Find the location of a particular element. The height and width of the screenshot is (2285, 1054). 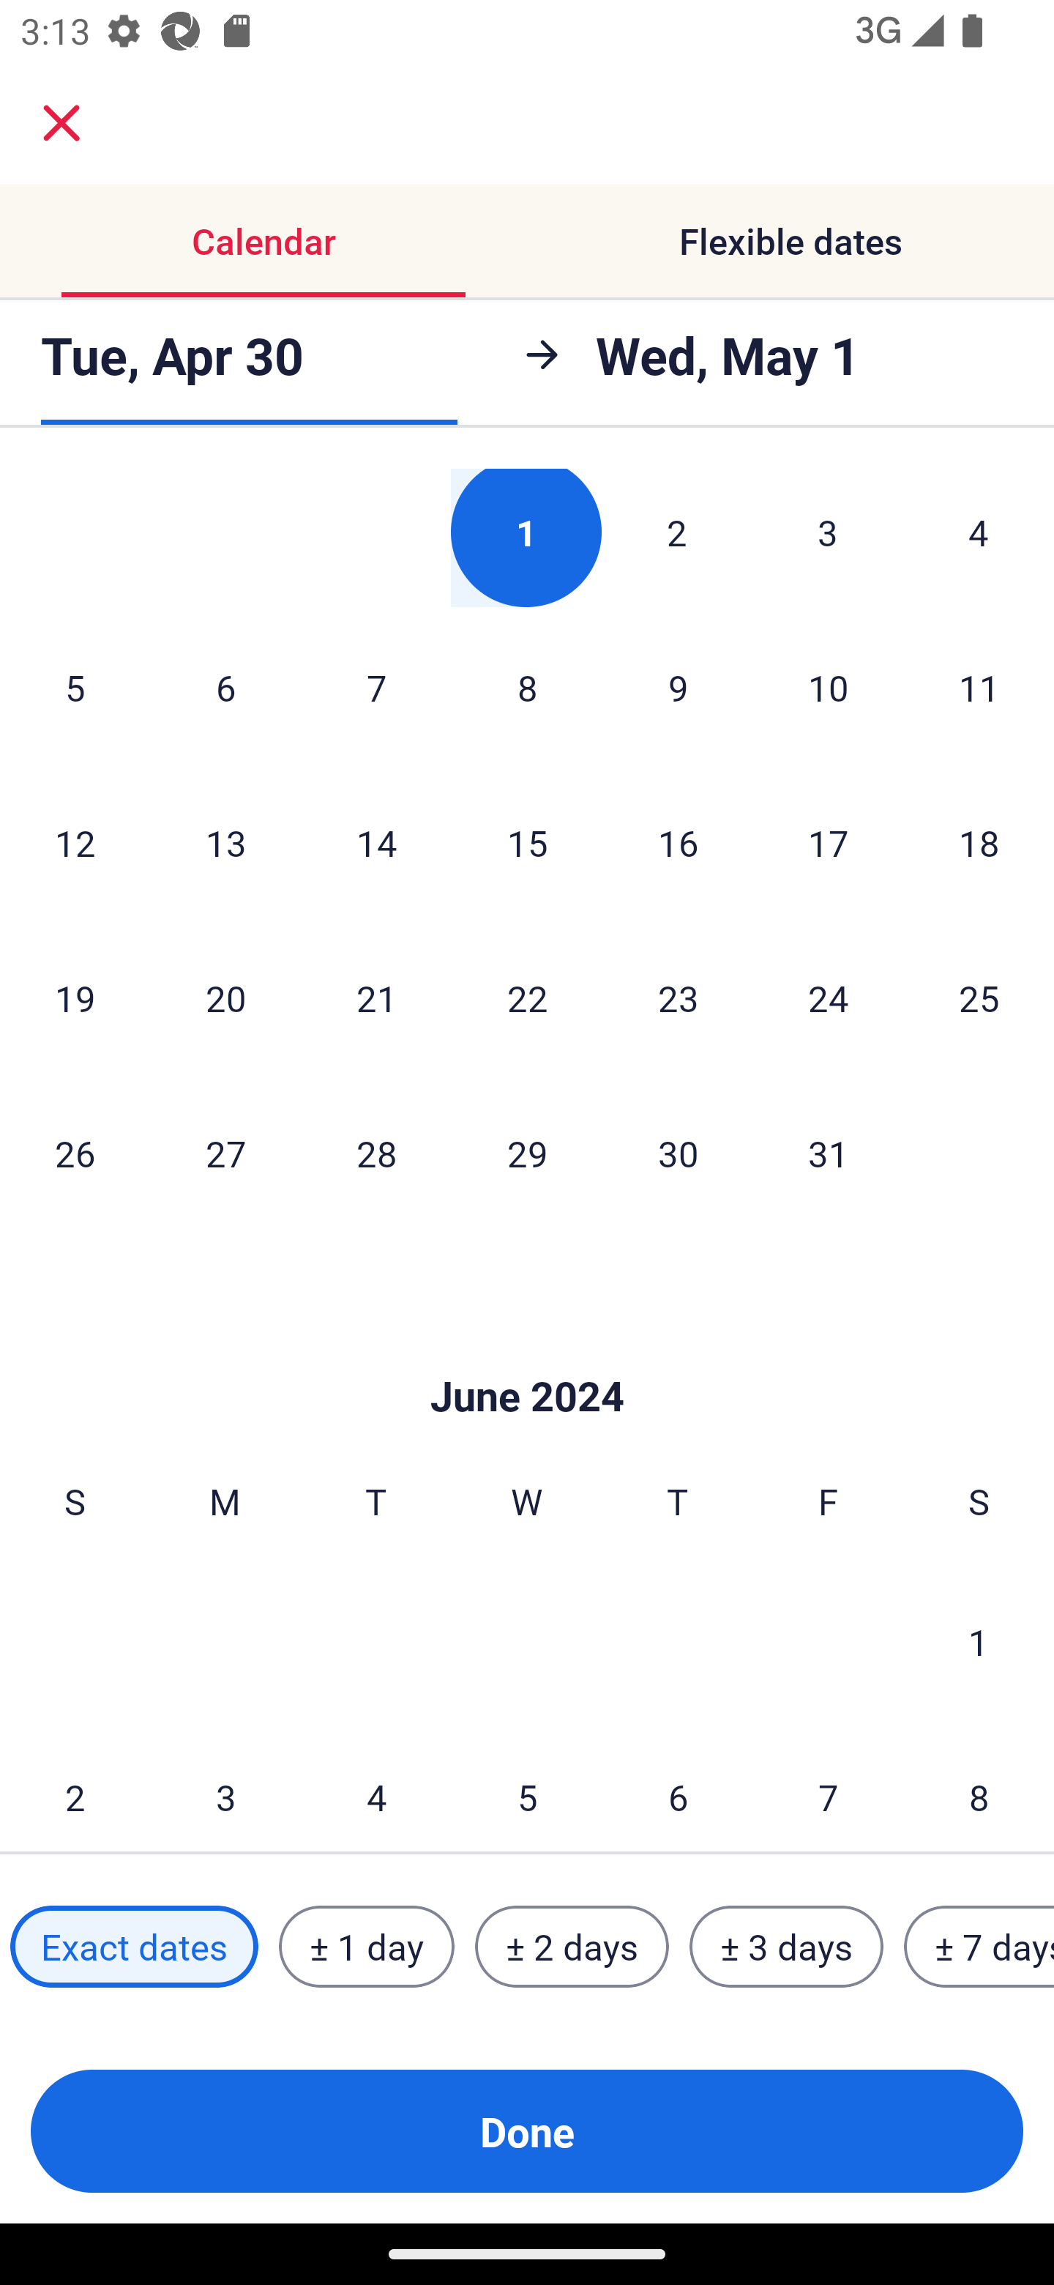

22 Wednesday, May 22, 2024 is located at coordinates (527, 998).